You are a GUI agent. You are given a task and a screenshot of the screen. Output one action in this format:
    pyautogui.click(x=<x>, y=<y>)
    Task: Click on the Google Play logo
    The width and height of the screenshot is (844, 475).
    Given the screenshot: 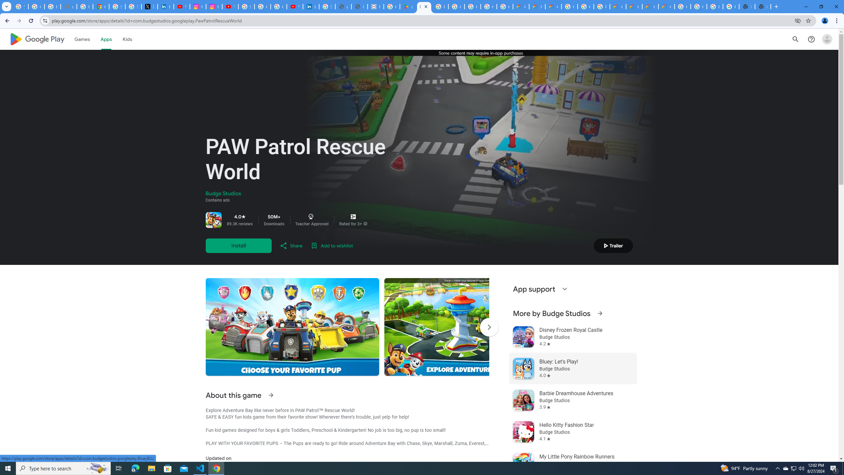 What is the action you would take?
    pyautogui.click(x=37, y=39)
    